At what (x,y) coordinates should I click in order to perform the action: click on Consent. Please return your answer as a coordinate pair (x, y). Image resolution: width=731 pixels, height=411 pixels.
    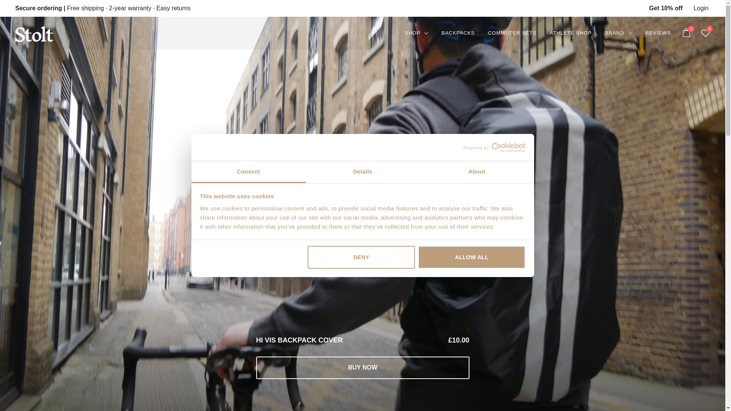
    Looking at the image, I should click on (248, 172).